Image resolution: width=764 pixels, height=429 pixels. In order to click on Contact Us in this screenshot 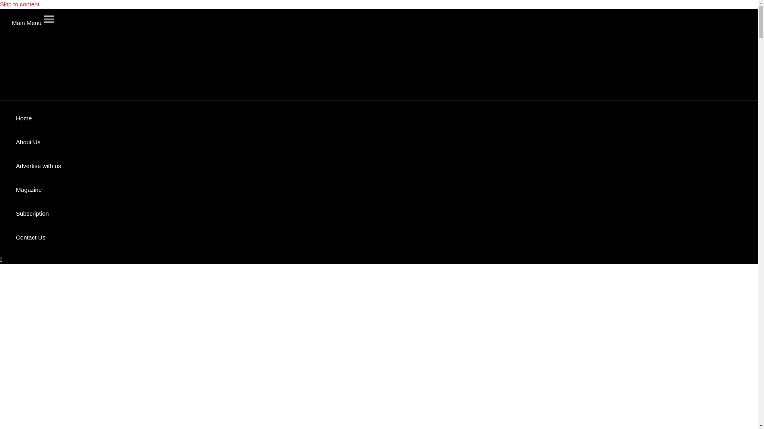, I will do `click(38, 238)`.